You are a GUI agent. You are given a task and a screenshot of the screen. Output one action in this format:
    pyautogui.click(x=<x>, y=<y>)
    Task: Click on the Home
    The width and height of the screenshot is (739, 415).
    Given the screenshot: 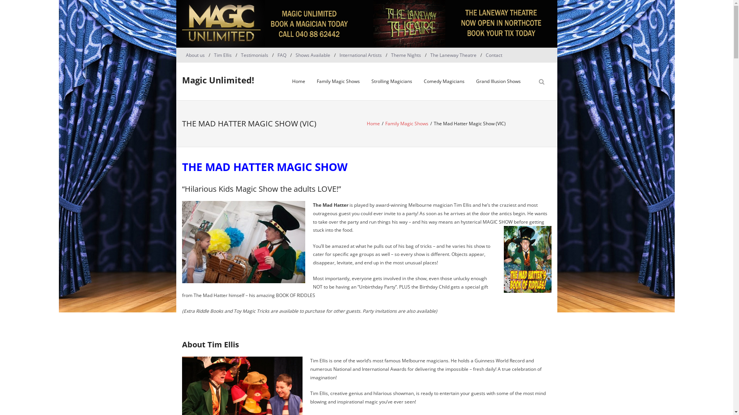 What is the action you would take?
    pyautogui.click(x=373, y=124)
    